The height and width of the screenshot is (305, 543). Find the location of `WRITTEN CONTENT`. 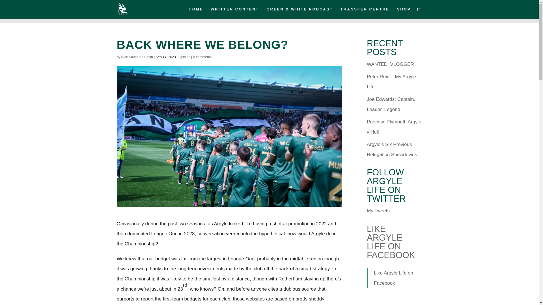

WRITTEN CONTENT is located at coordinates (235, 13).